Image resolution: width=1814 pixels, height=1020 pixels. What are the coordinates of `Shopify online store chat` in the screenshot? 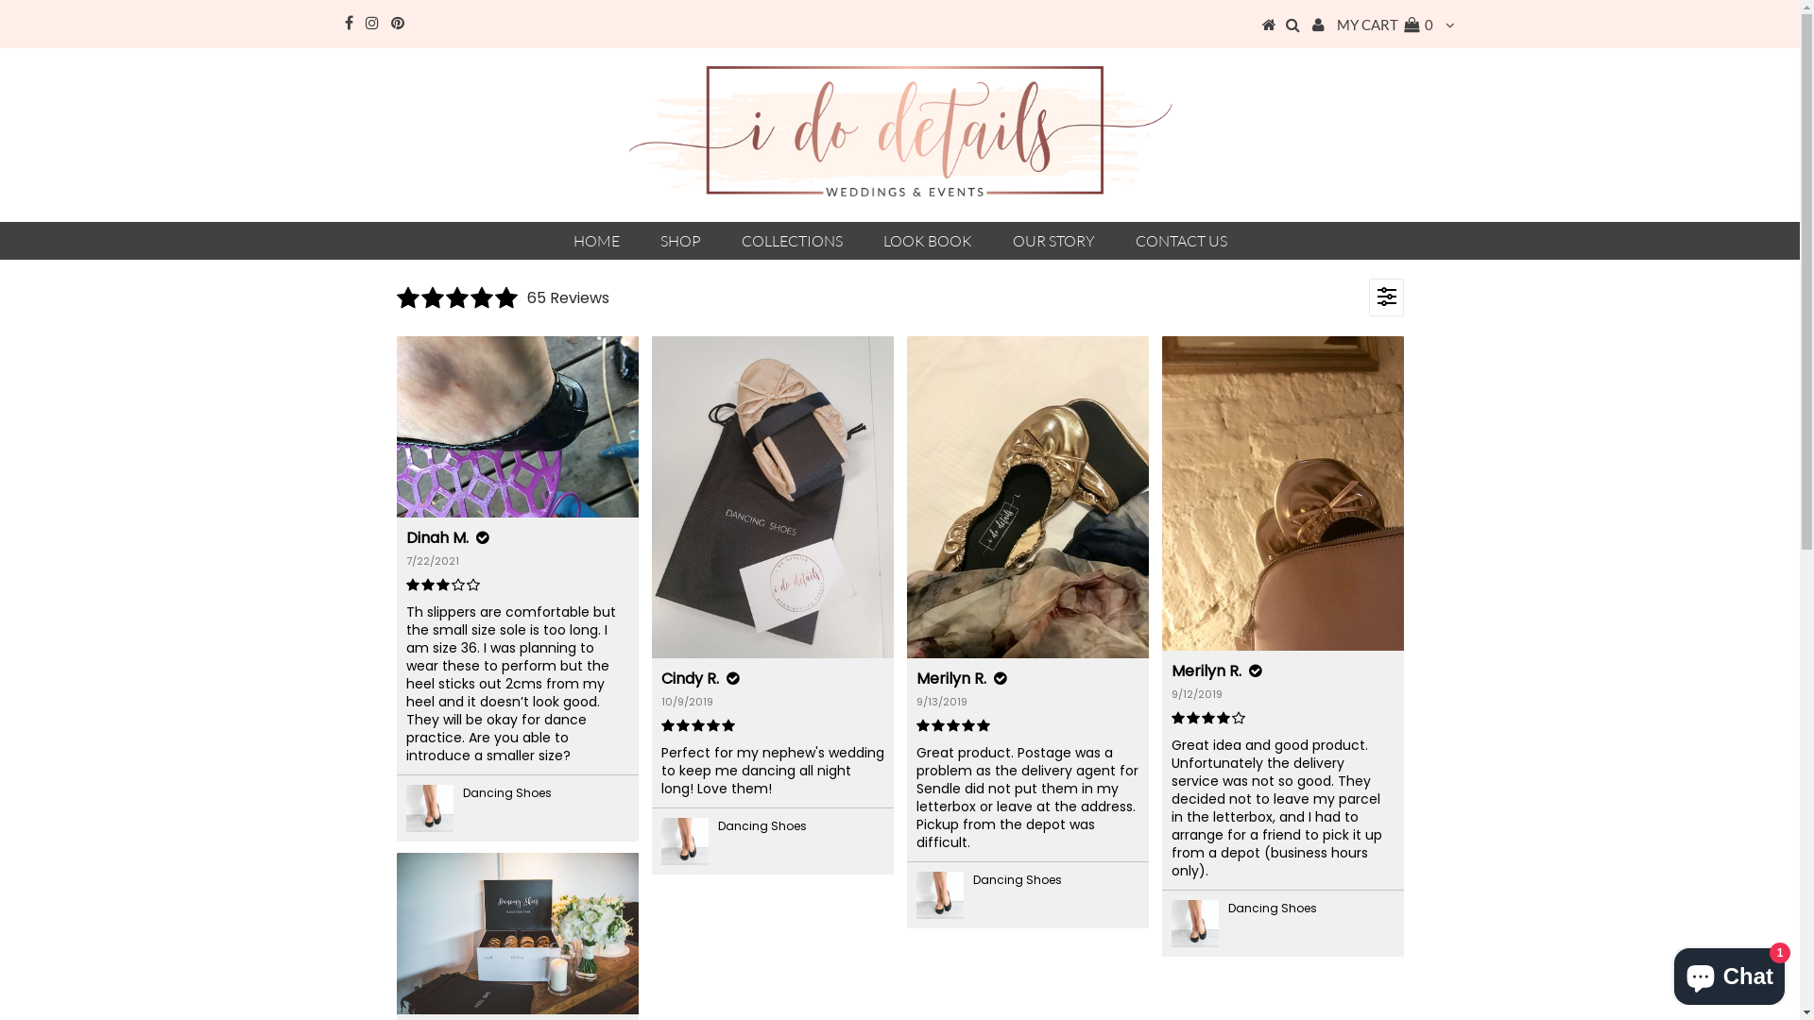 It's located at (1729, 973).